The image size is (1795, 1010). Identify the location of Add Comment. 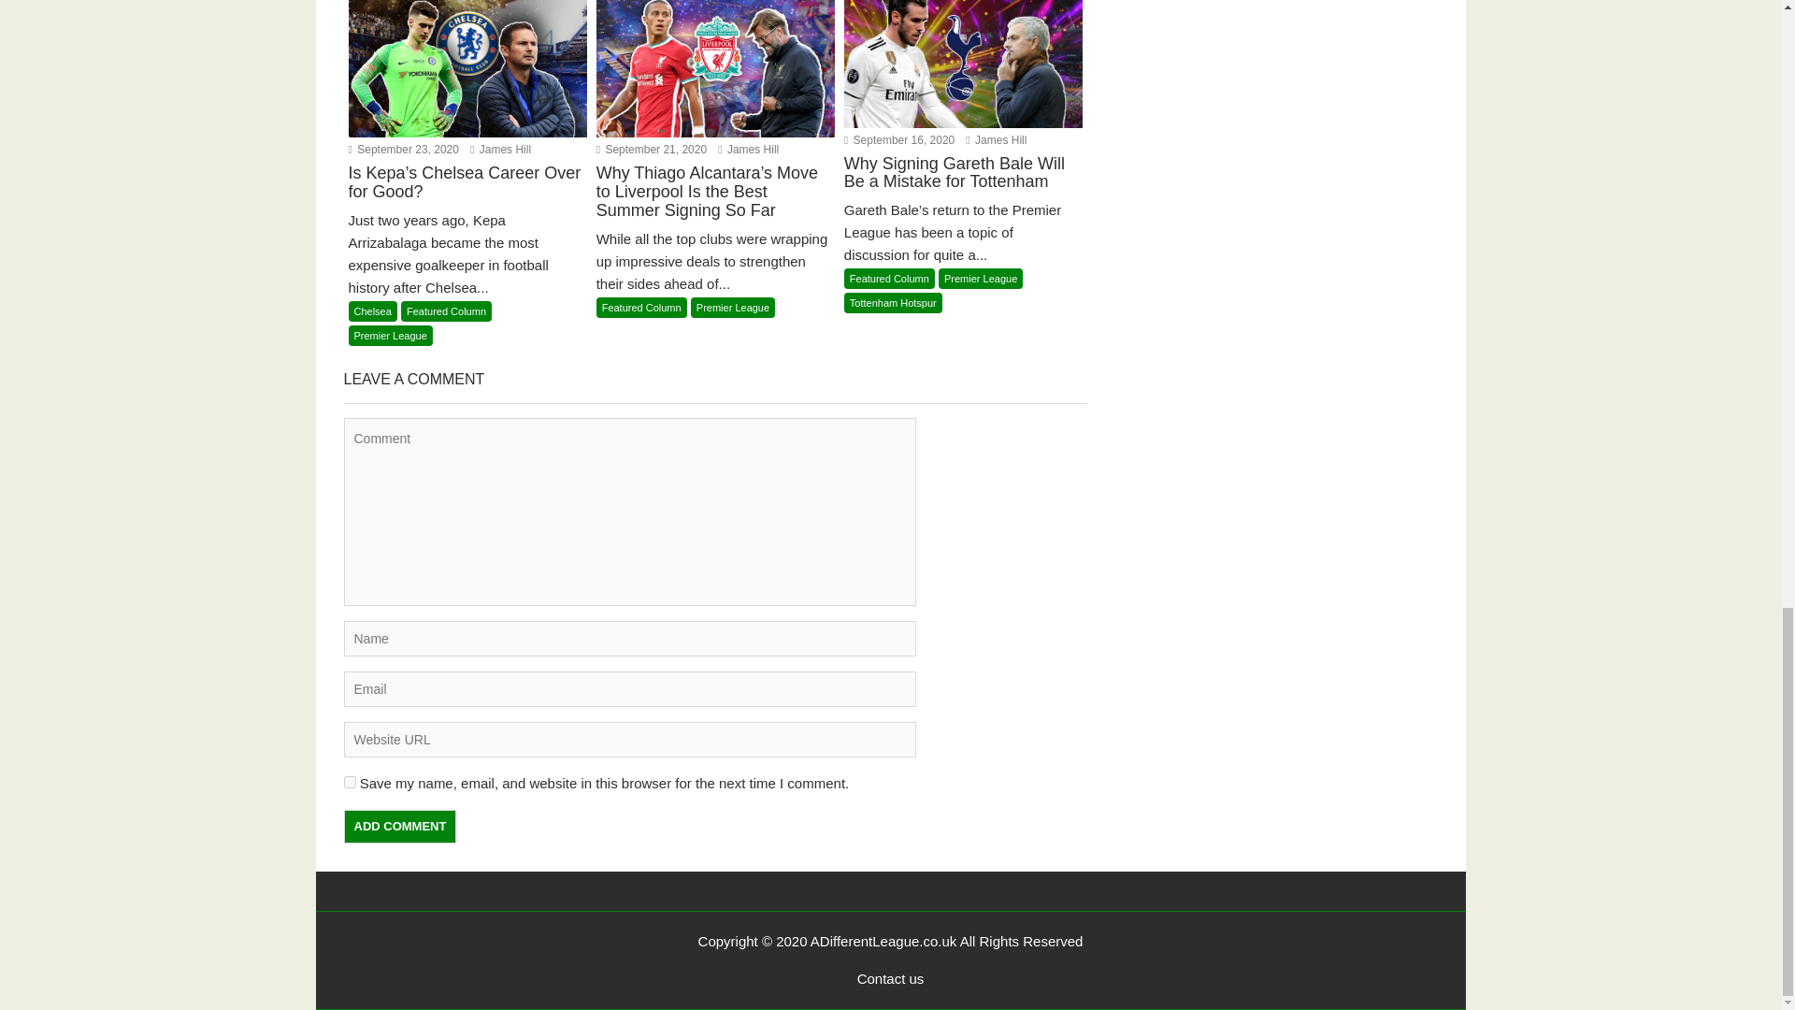
(400, 827).